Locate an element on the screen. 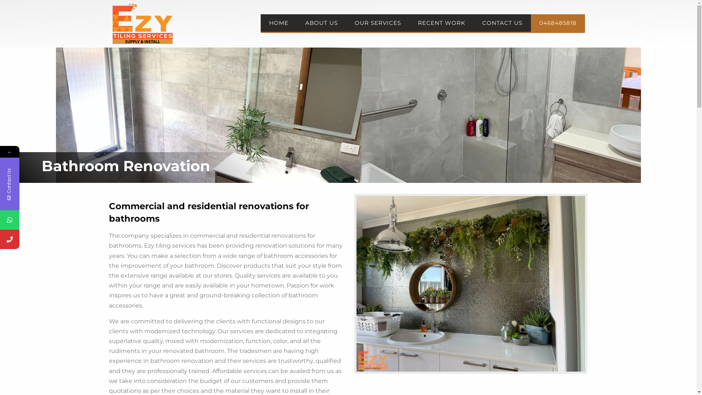 Image resolution: width=702 pixels, height=395 pixels. RECENT WORK is located at coordinates (442, 23).